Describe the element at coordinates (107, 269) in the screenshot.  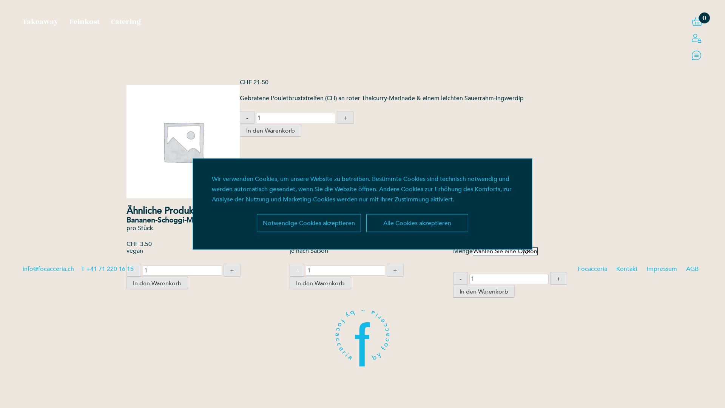
I see `T +41 71 220 16 15` at that location.